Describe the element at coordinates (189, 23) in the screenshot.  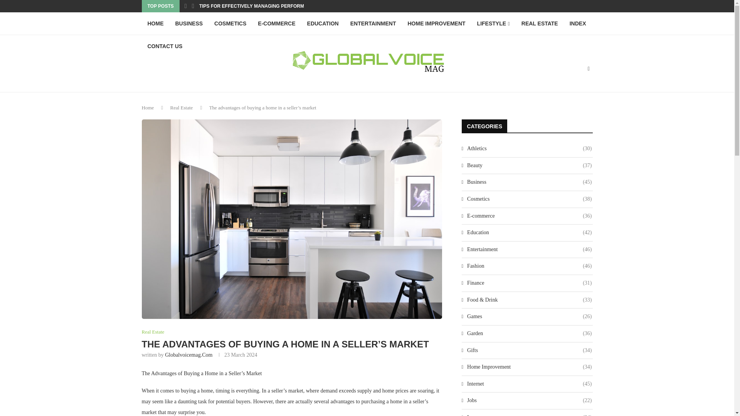
I see `BUSINESS` at that location.